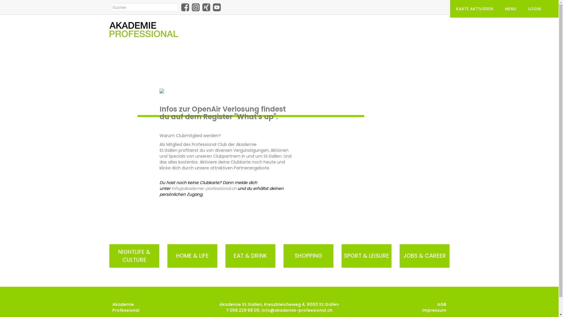 The height and width of the screenshot is (317, 563). What do you see at coordinates (297, 310) in the screenshot?
I see `info@akademie-professional.ch` at bounding box center [297, 310].